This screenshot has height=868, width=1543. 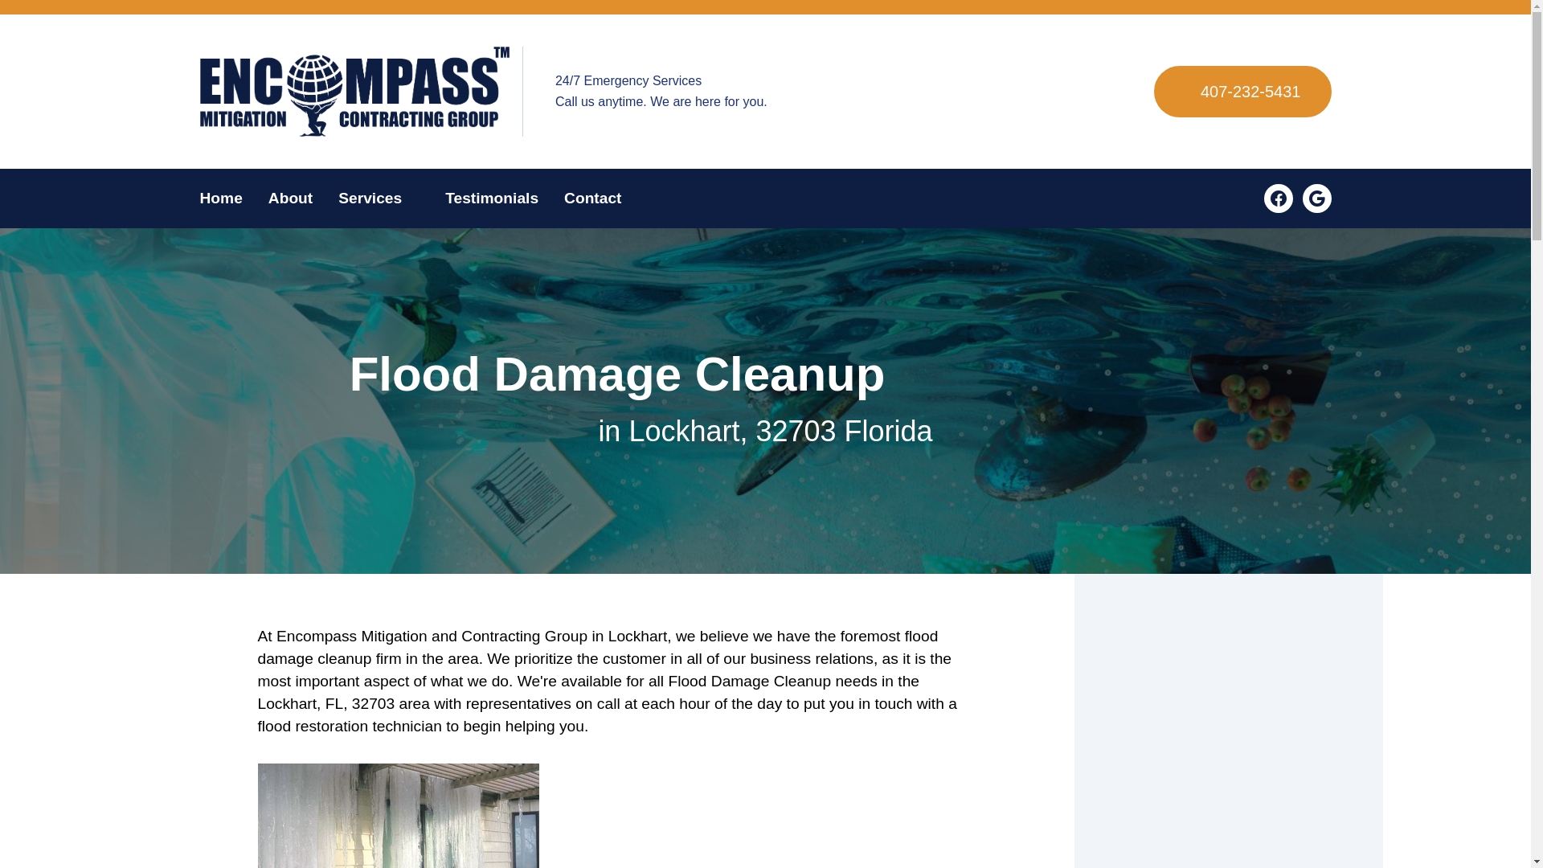 I want to click on Testimonials, so click(x=491, y=198).